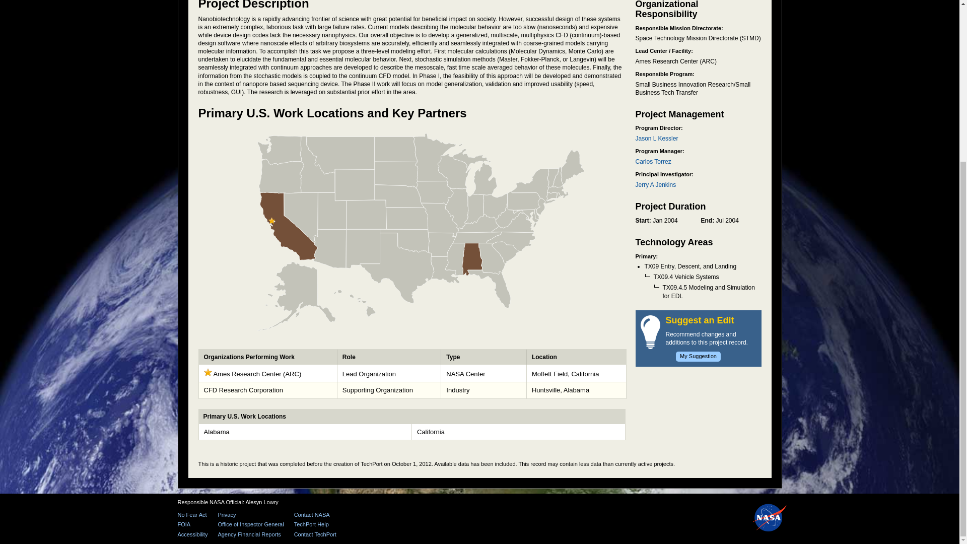 The height and width of the screenshot is (544, 967). What do you see at coordinates (315, 515) in the screenshot?
I see `Contact NASA` at bounding box center [315, 515].